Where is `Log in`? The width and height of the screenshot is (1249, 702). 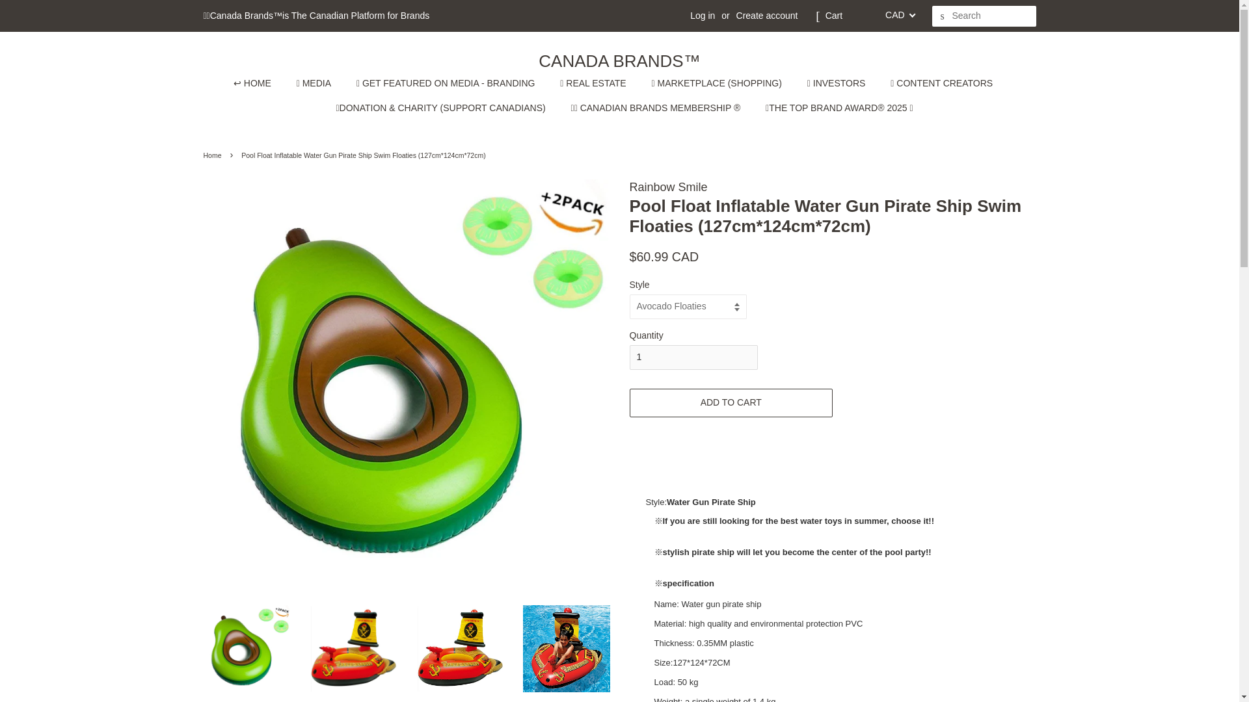 Log in is located at coordinates (703, 16).